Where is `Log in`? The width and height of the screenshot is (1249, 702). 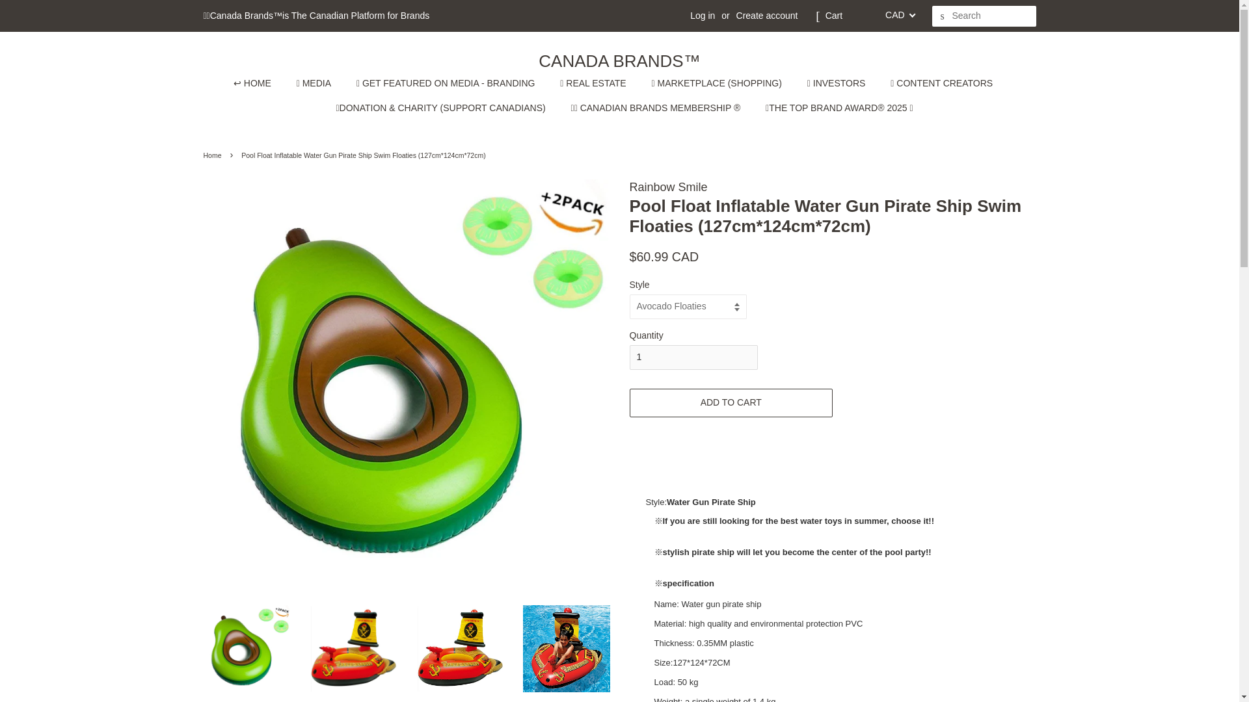 Log in is located at coordinates (703, 16).